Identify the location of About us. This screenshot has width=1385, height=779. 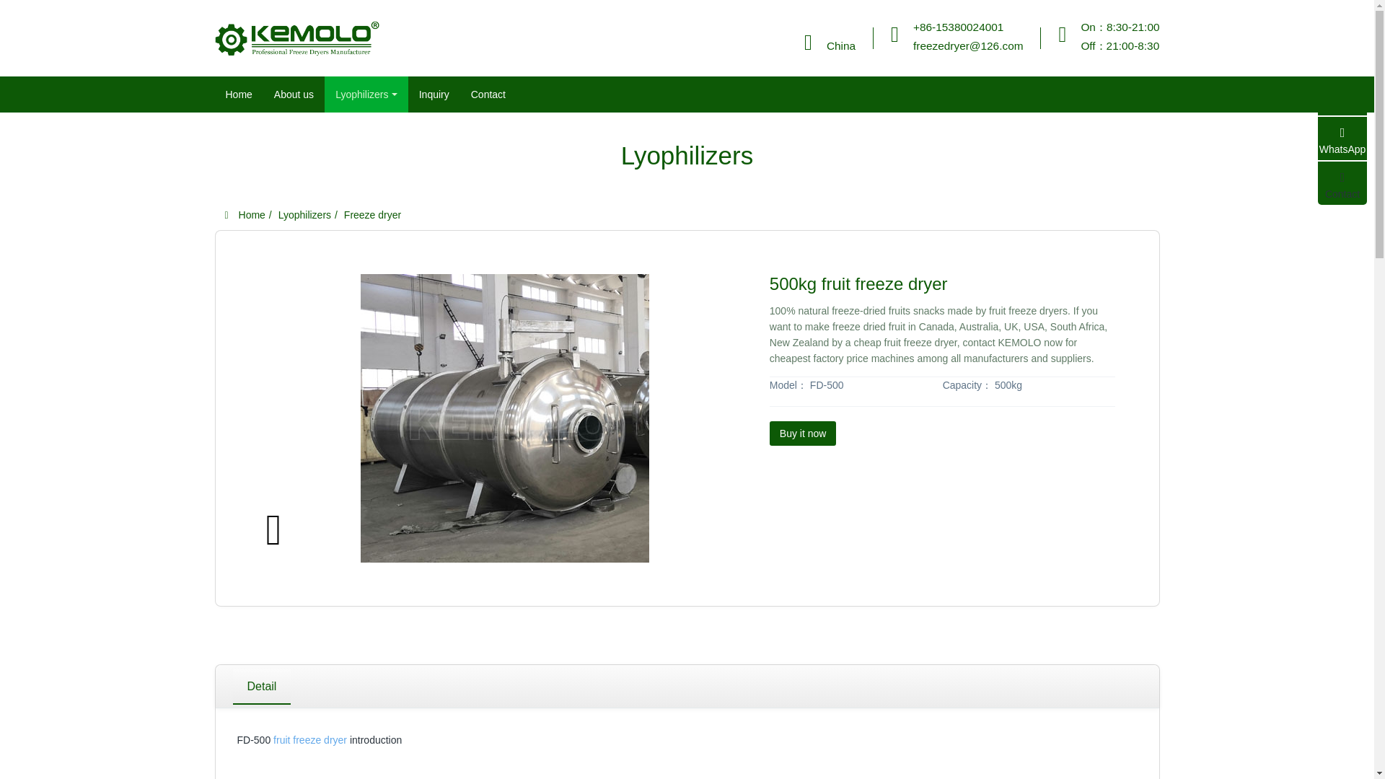
(293, 94).